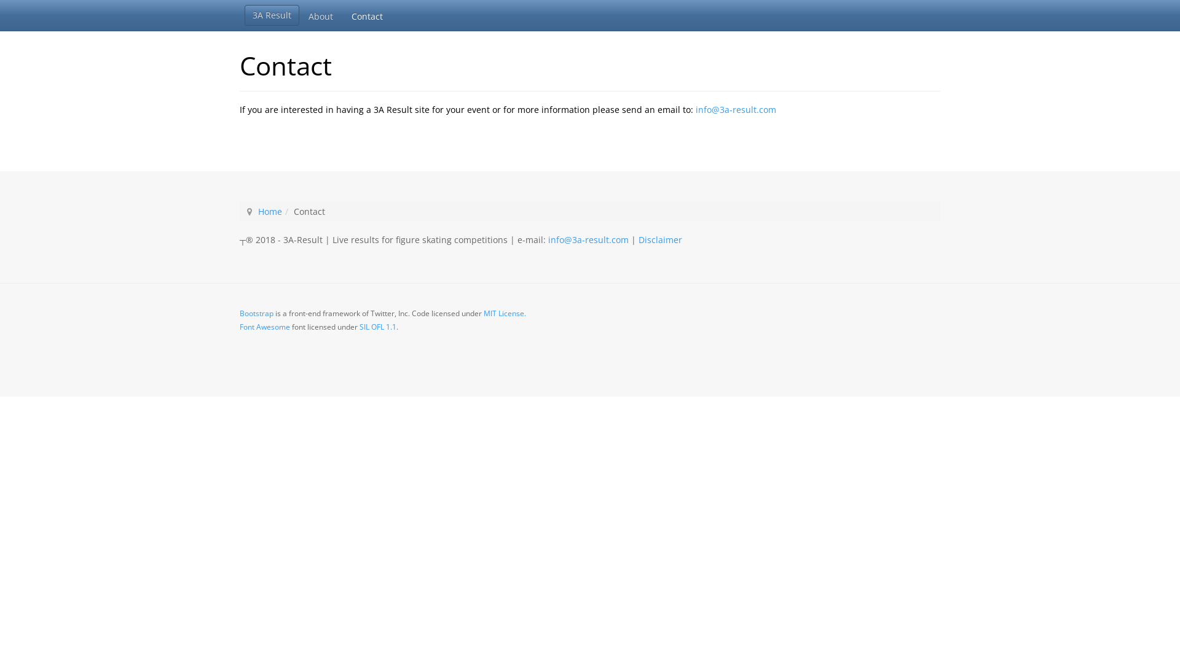 The height and width of the screenshot is (663, 1180). What do you see at coordinates (321, 15) in the screenshot?
I see `About` at bounding box center [321, 15].